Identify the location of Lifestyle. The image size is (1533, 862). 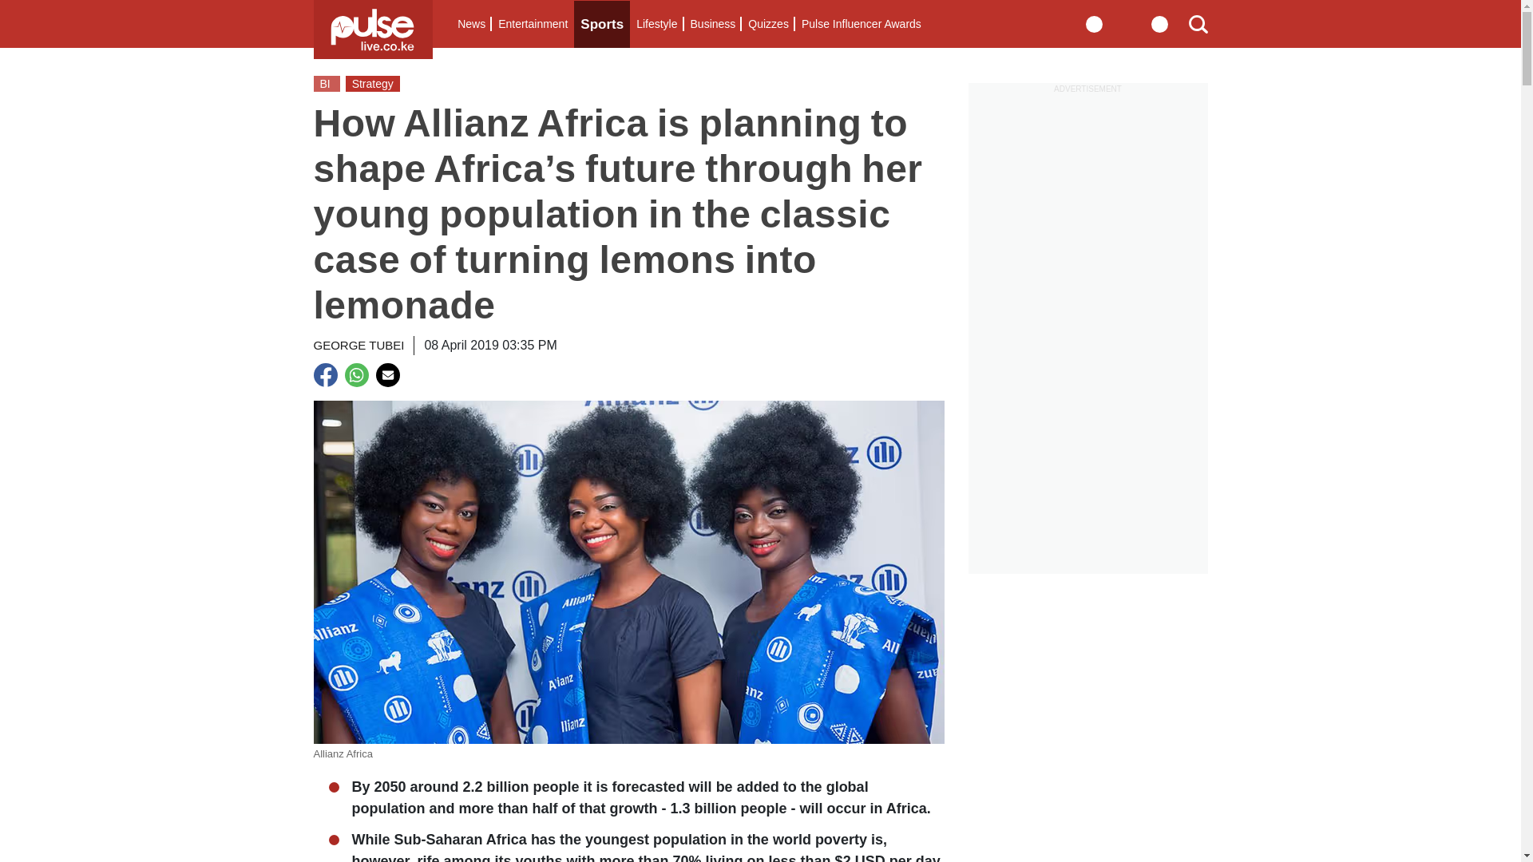
(656, 24).